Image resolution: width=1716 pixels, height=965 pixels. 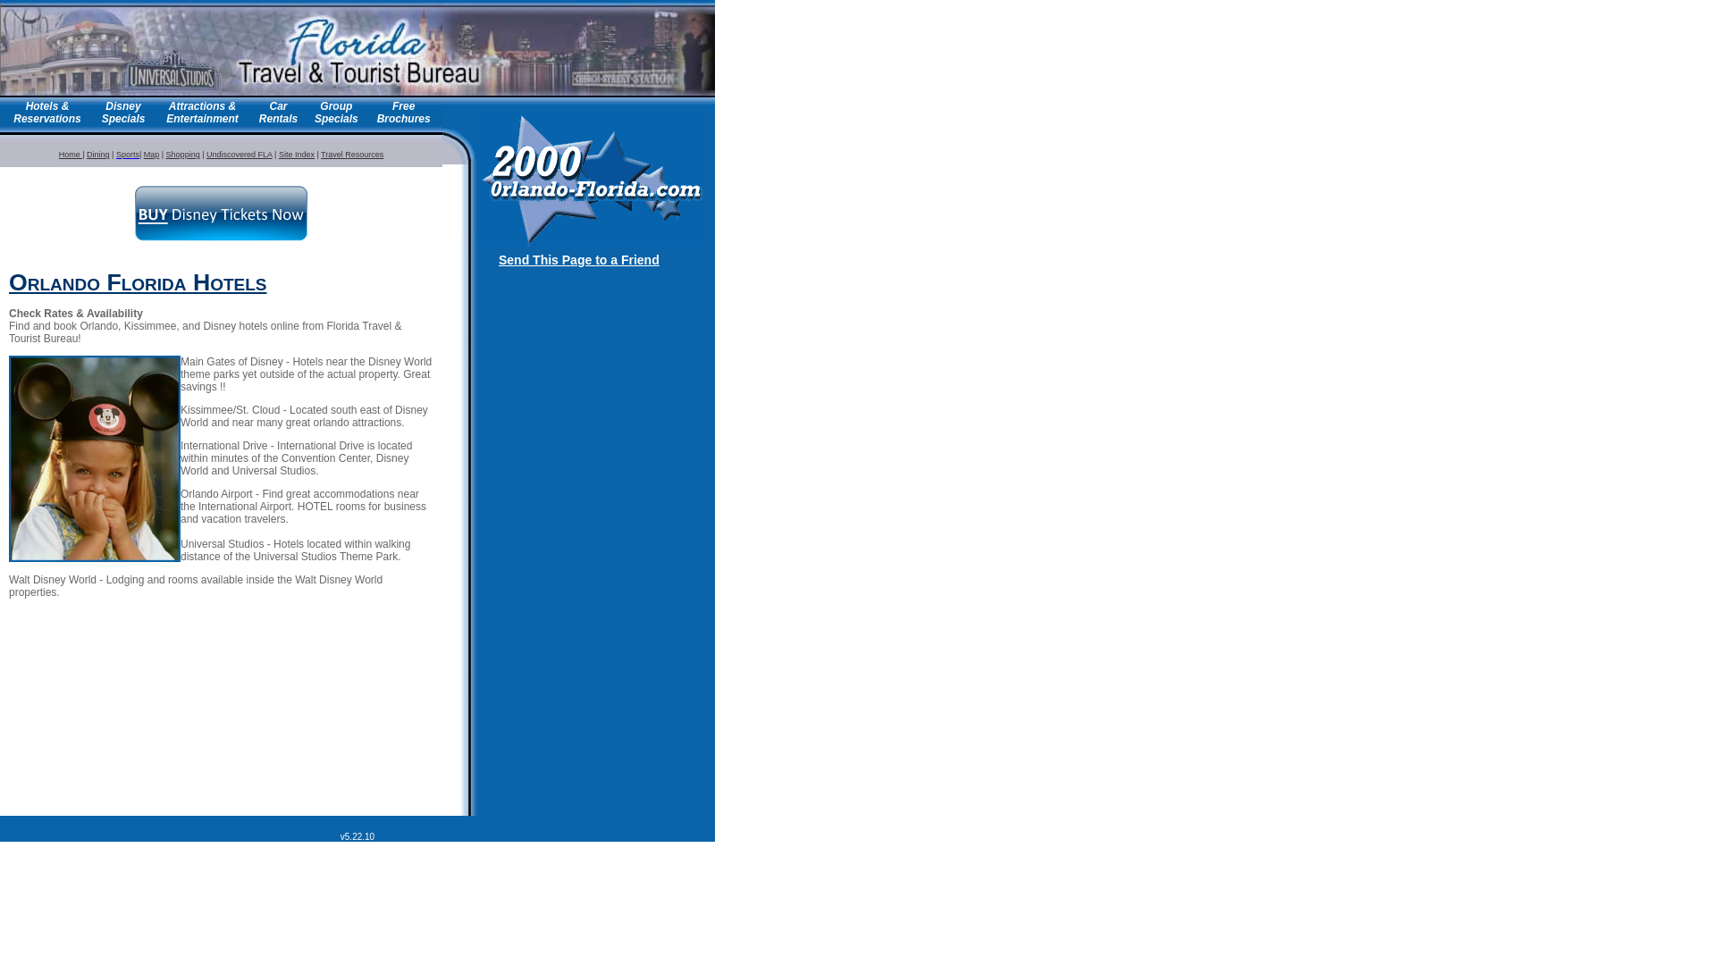 What do you see at coordinates (297, 155) in the screenshot?
I see `Site Index` at bounding box center [297, 155].